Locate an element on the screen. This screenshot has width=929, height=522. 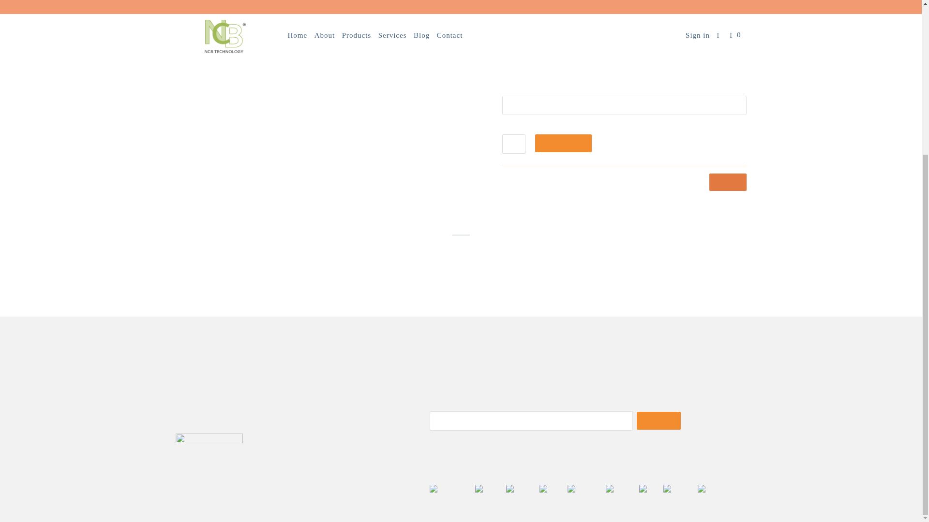
1 is located at coordinates (514, 144).